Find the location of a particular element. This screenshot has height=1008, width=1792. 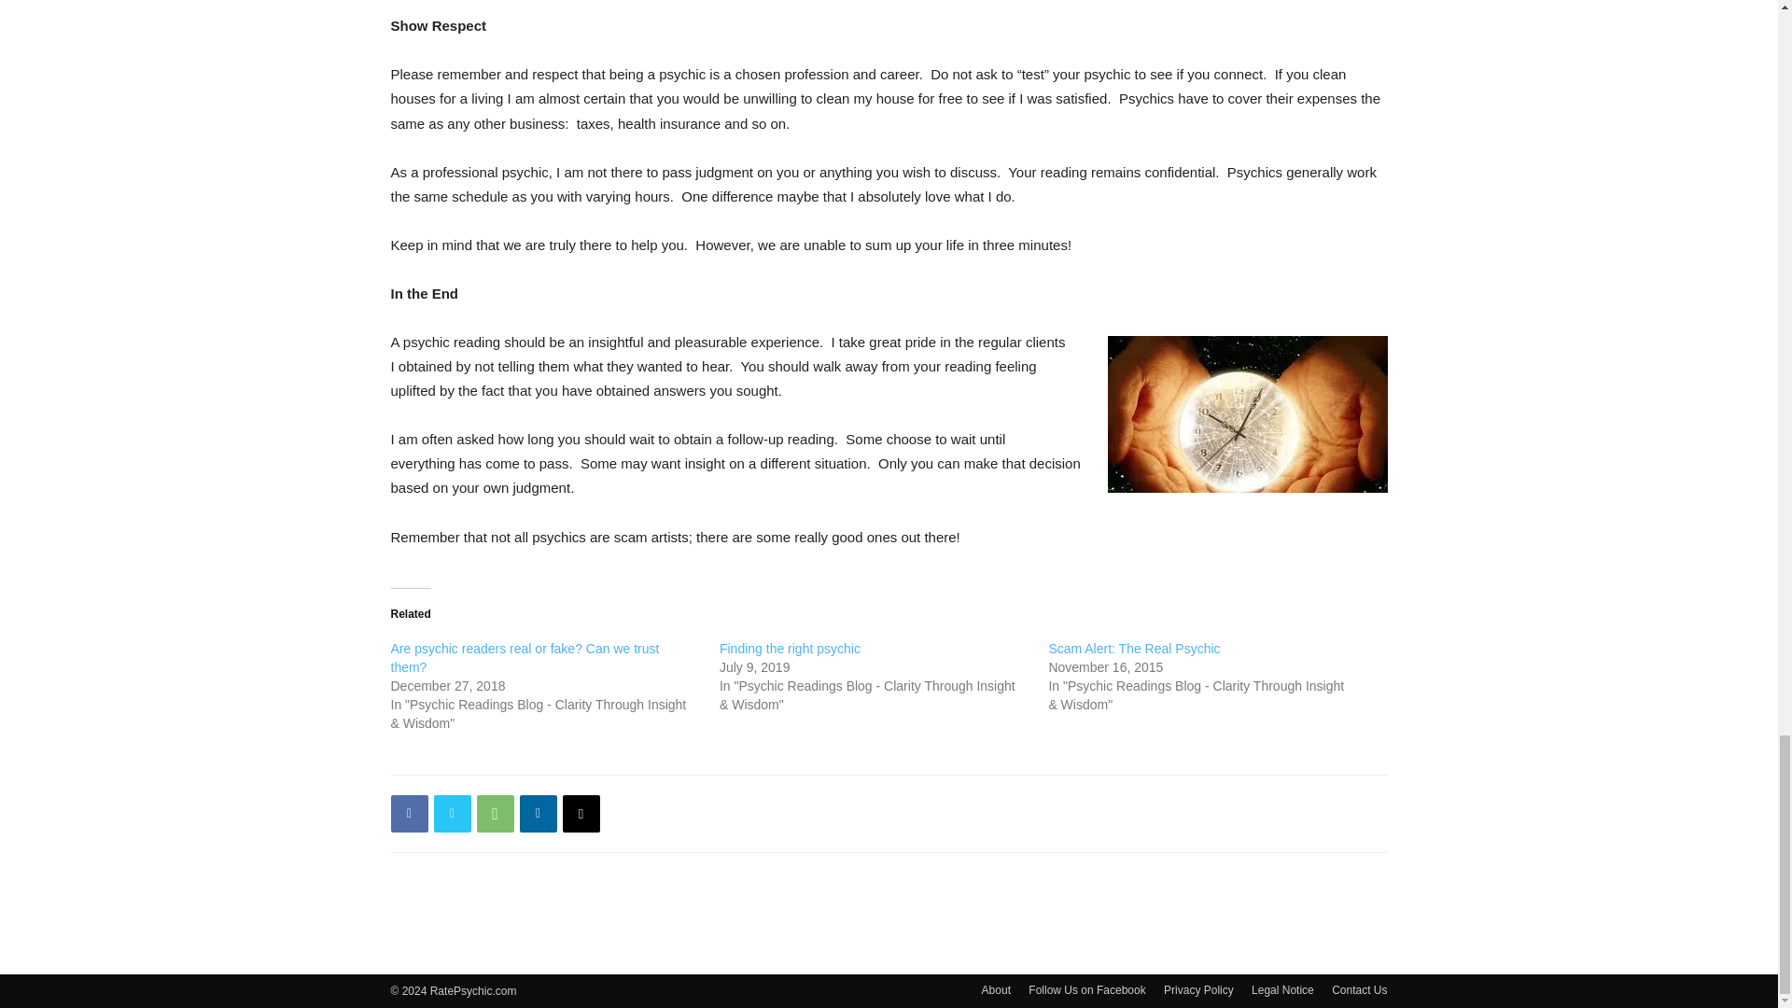

Are psychic readers real or fake? Can we trust them? is located at coordinates (525, 657).